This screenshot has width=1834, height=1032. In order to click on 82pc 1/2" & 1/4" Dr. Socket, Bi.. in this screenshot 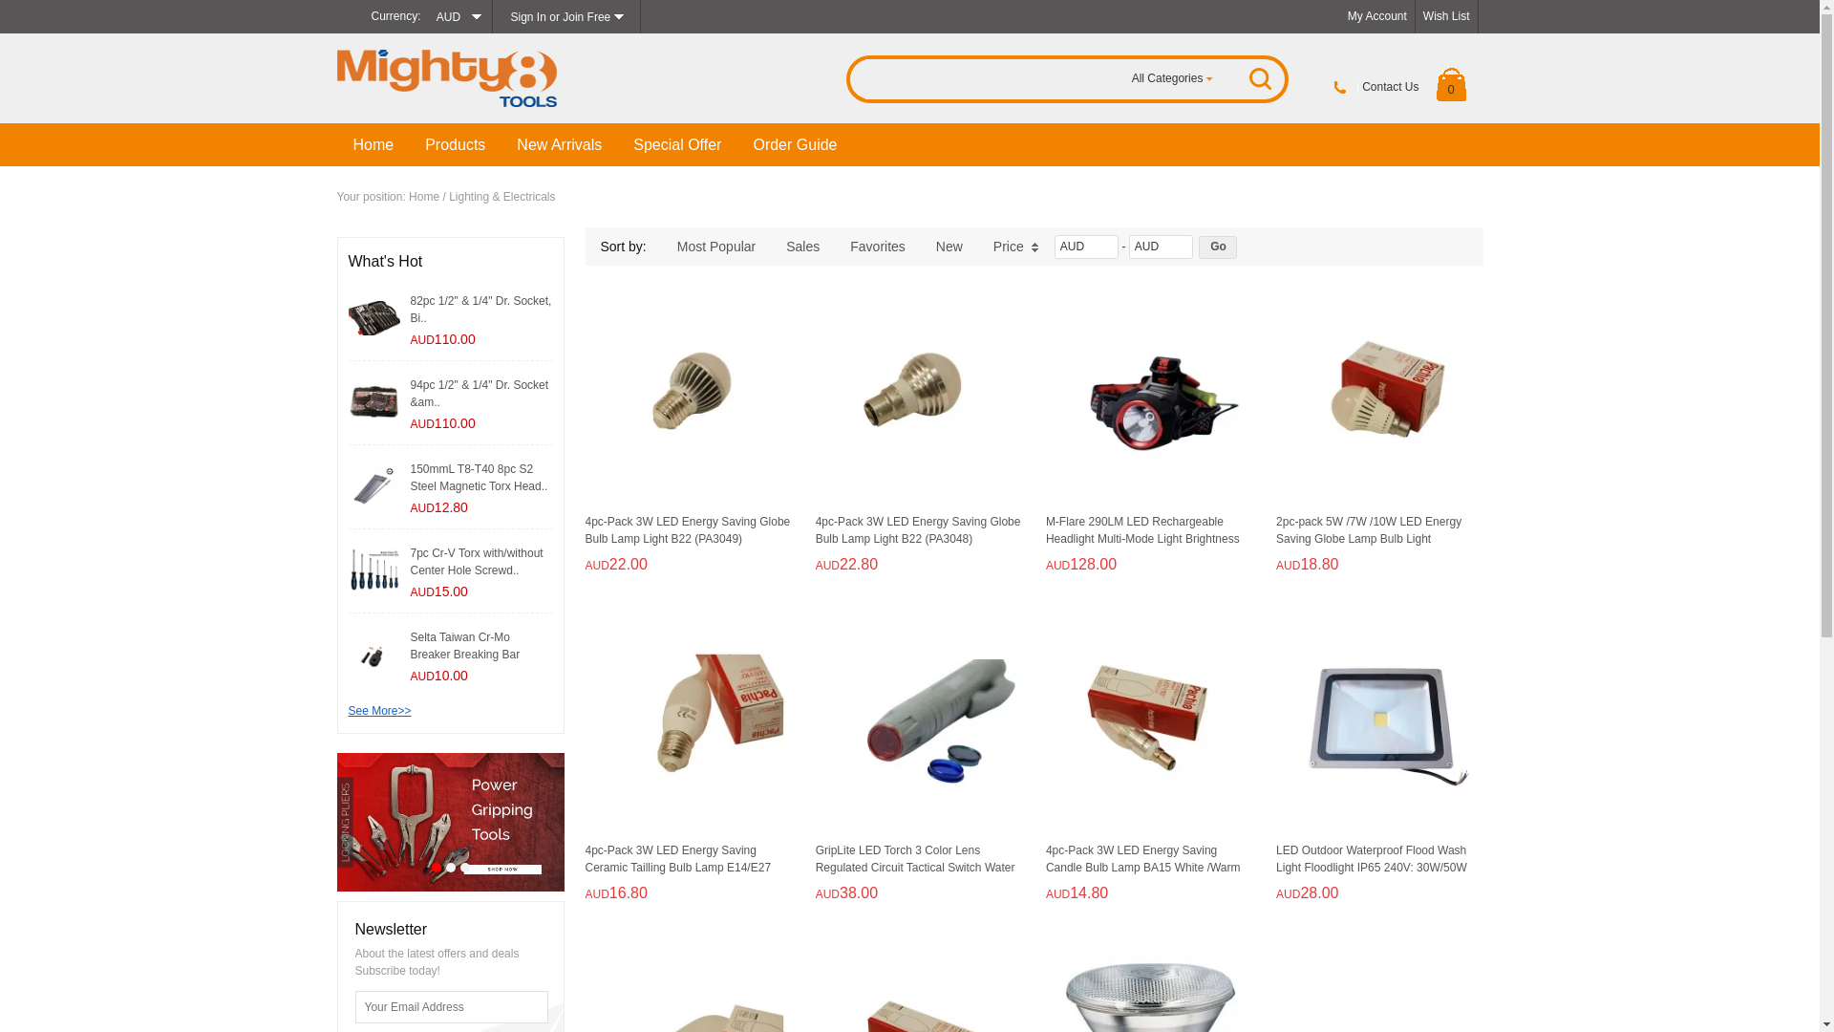, I will do `click(481, 310)`.